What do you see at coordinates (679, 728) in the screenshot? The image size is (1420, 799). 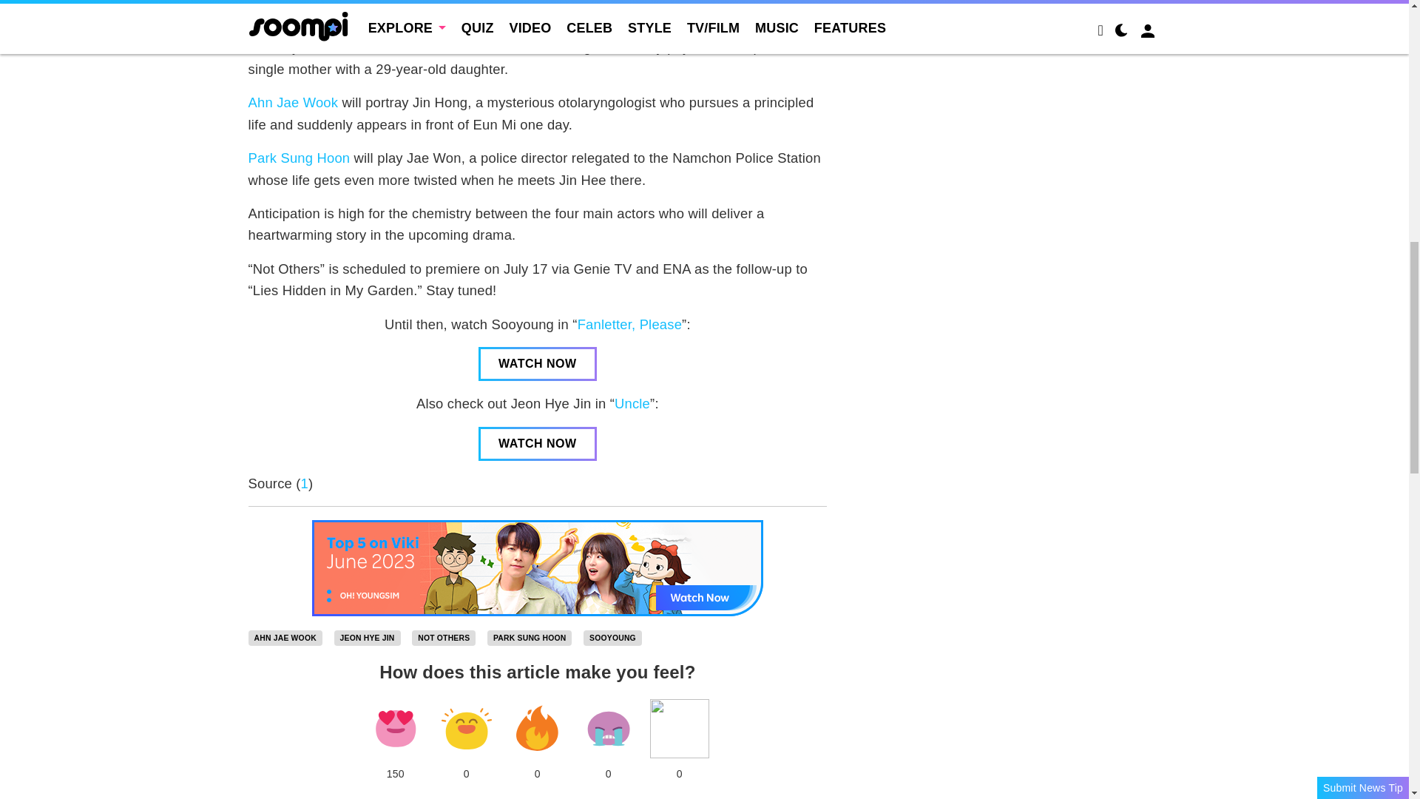 I see `OMG` at bounding box center [679, 728].